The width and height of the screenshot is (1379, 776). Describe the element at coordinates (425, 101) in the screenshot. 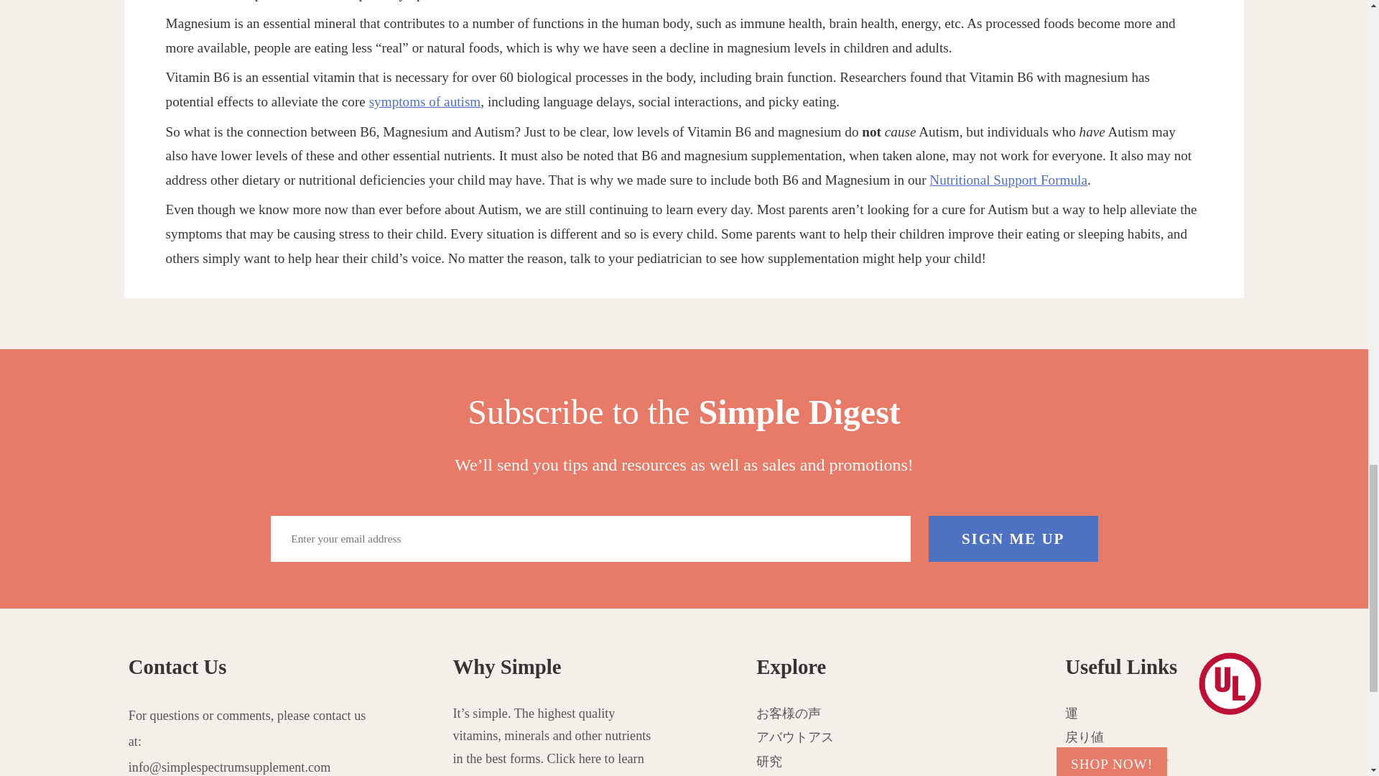

I see `symptoms of autism` at that location.